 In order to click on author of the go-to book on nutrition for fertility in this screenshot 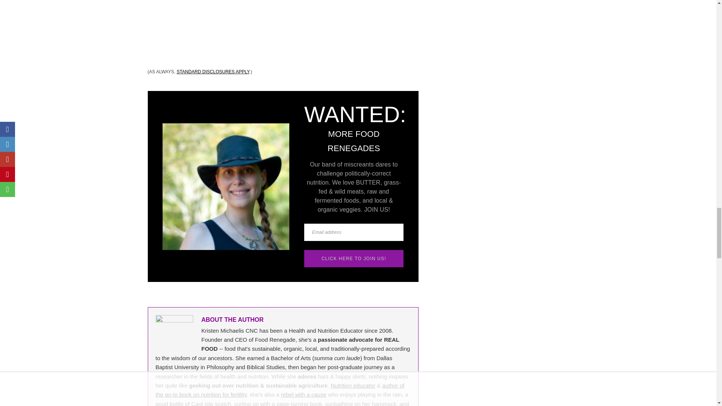, I will do `click(280, 390)`.